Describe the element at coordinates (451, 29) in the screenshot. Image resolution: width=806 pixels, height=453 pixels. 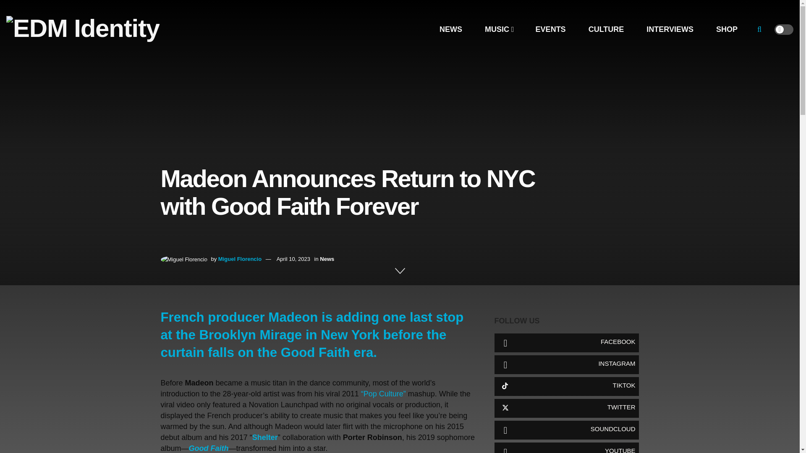
I see `NEWS` at that location.